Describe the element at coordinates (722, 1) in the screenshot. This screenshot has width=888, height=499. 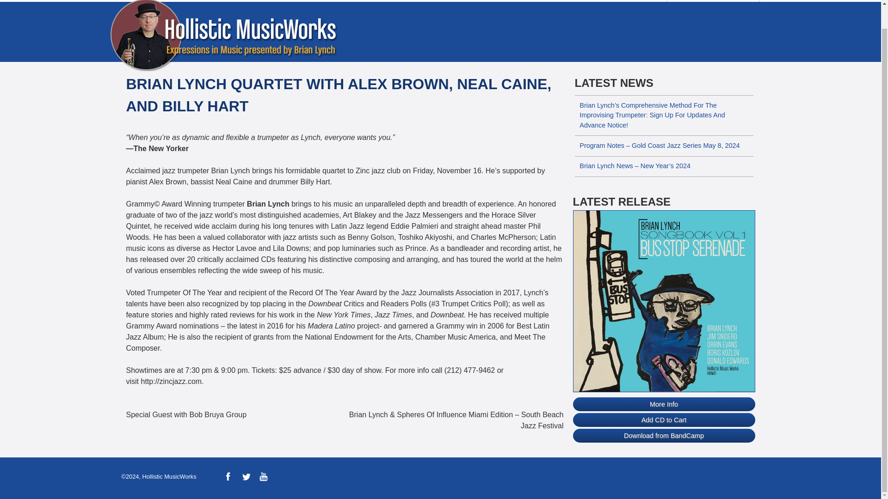
I see `View your shopping cart` at that location.